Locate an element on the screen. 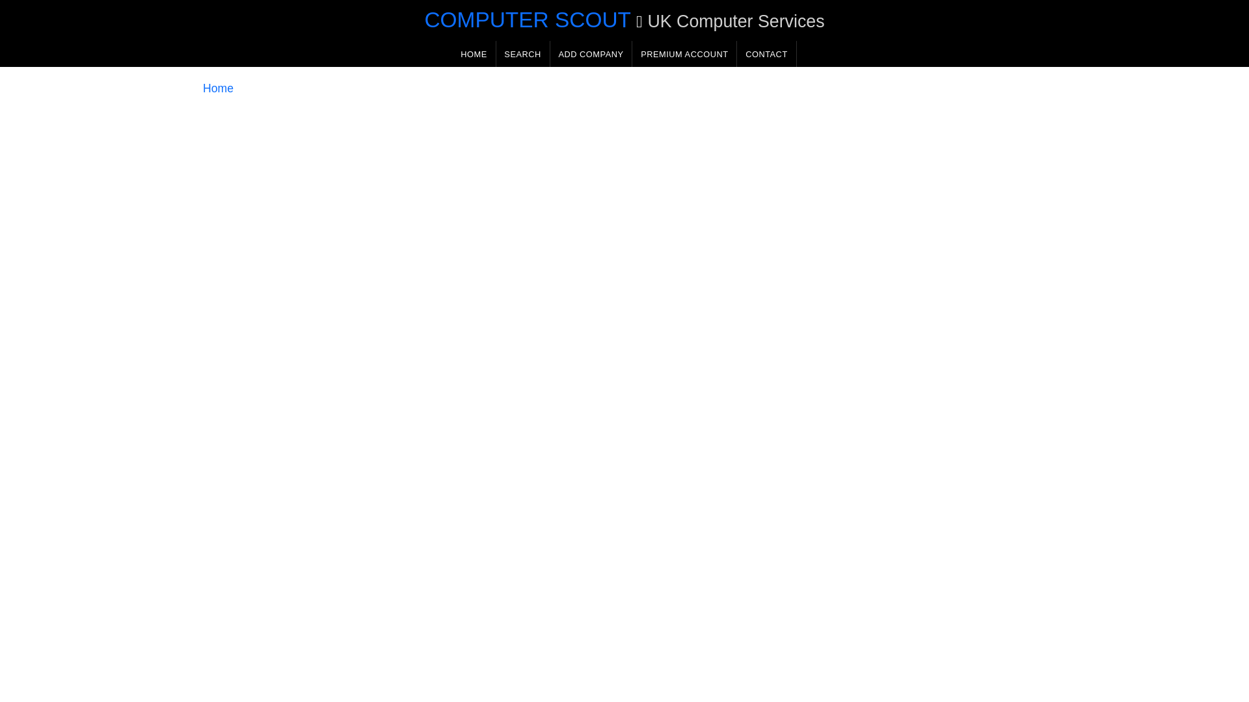  Home is located at coordinates (218, 88).